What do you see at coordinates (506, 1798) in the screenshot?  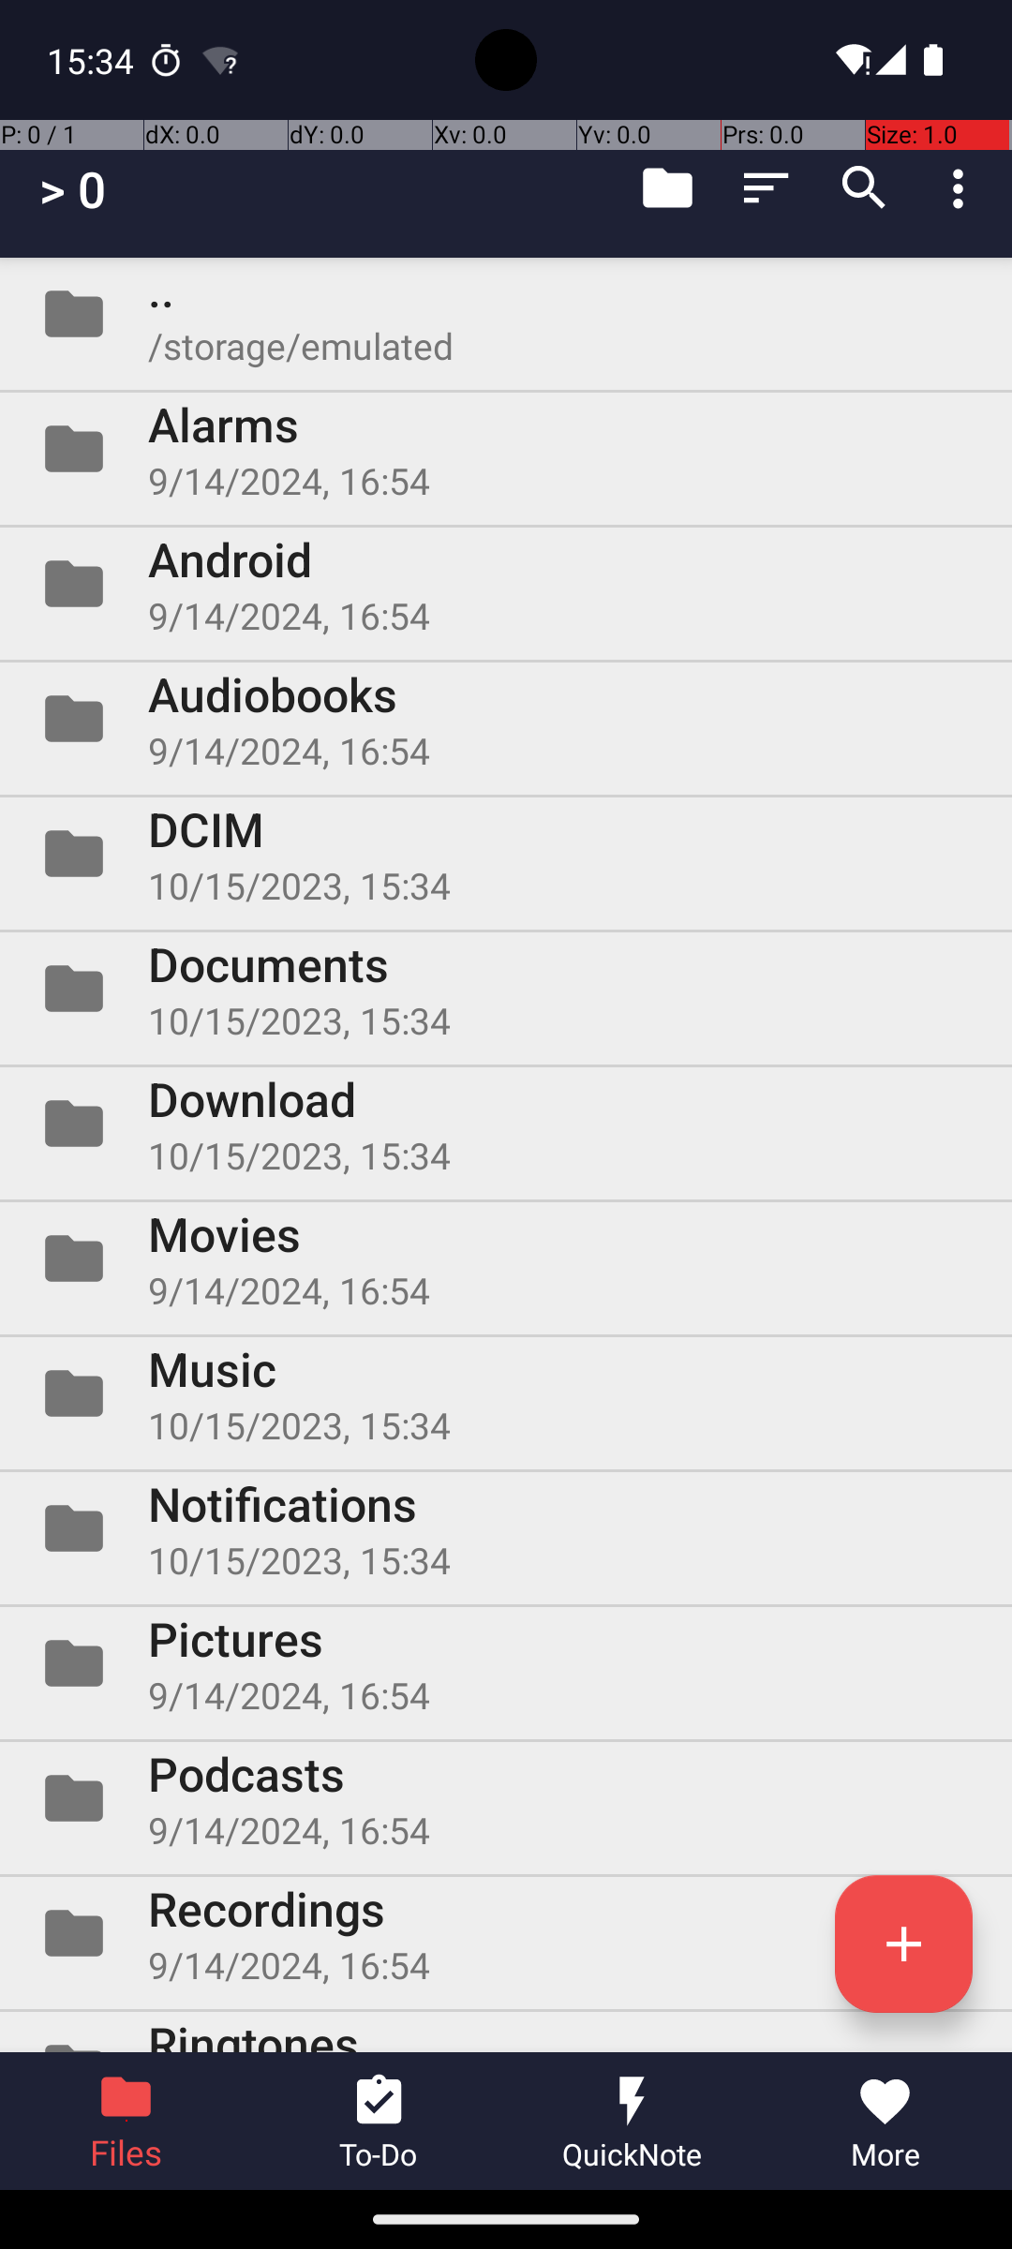 I see `Folder Podcasts ` at bounding box center [506, 1798].